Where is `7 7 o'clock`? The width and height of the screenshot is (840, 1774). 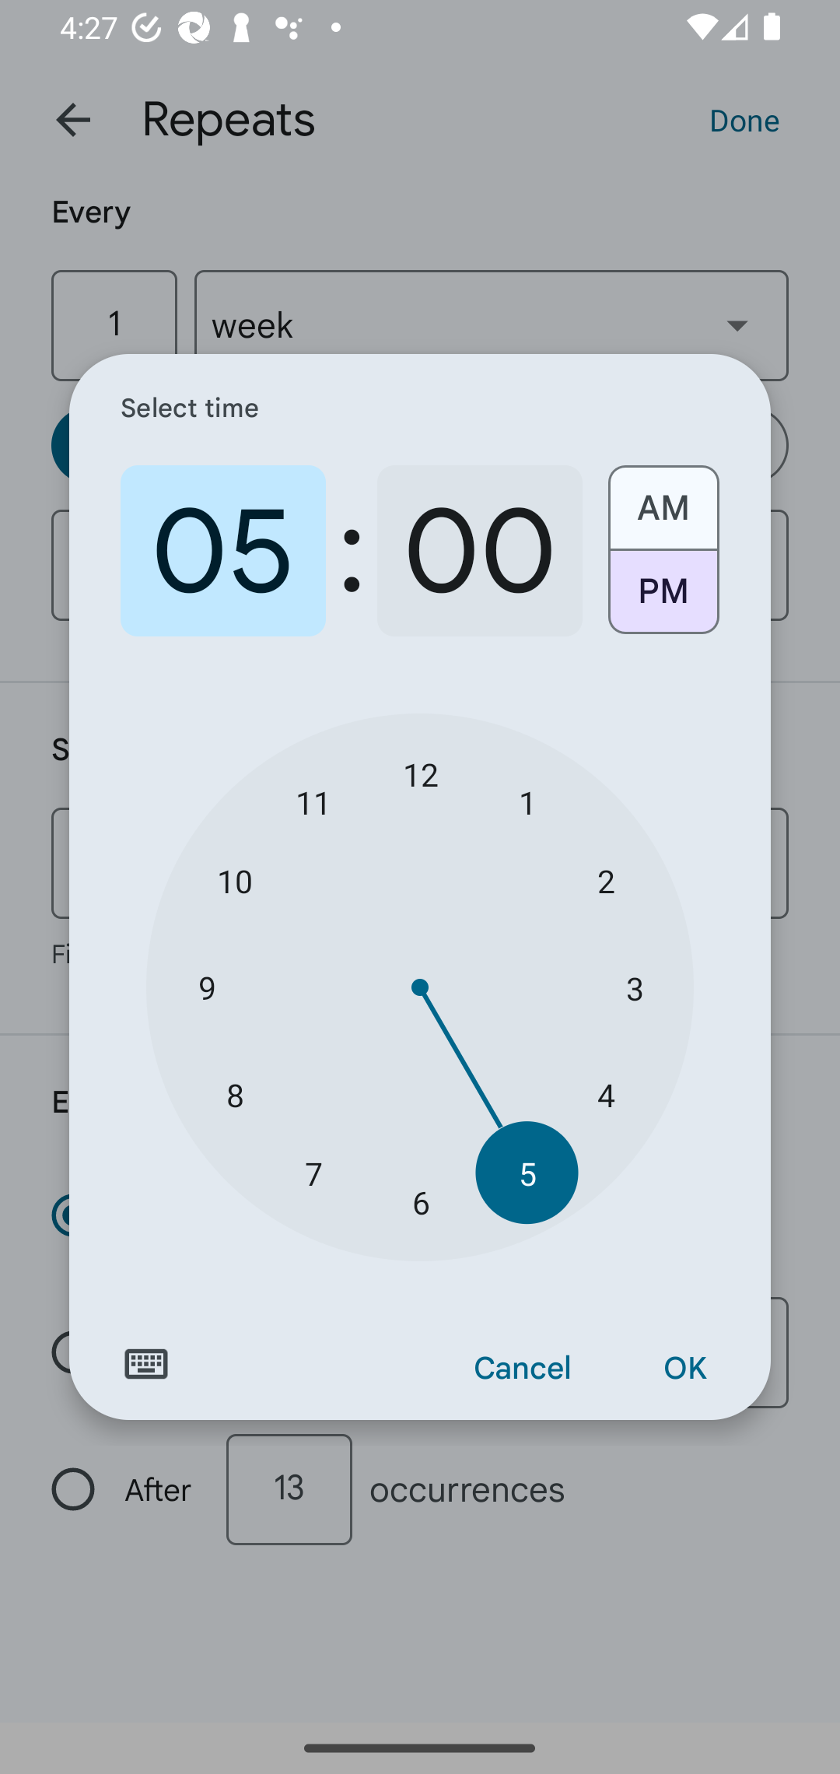
7 7 o'clock is located at coordinates (313, 1172).